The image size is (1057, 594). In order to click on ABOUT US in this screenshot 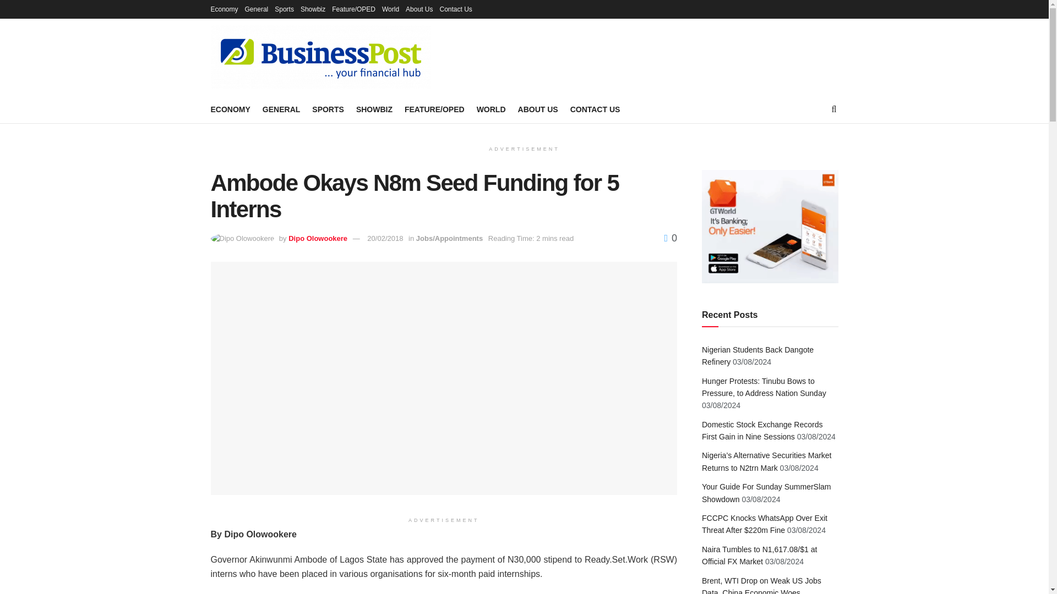, I will do `click(537, 109)`.